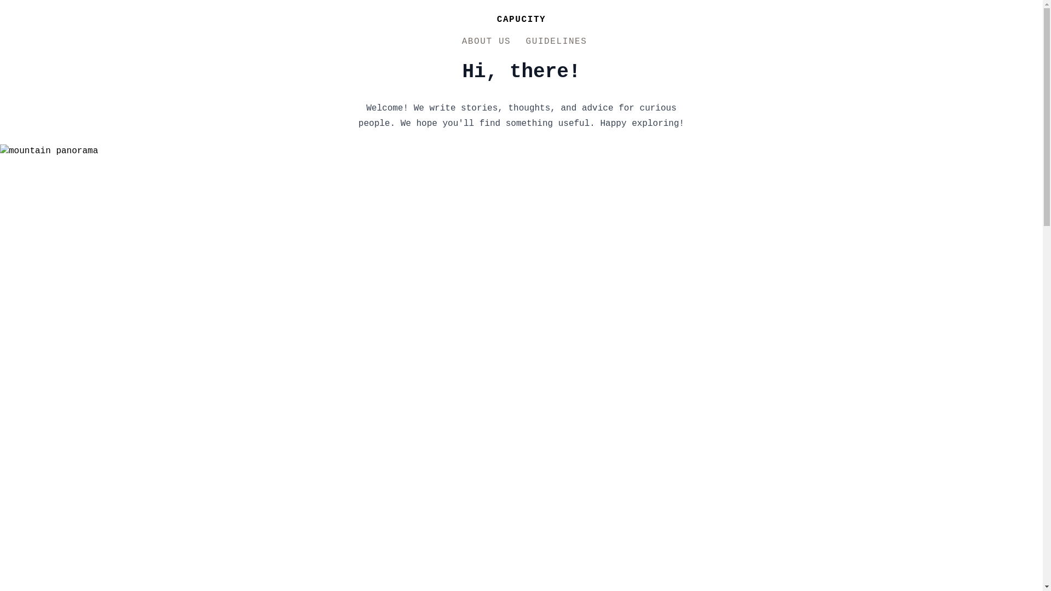 This screenshot has width=1051, height=591. Describe the element at coordinates (486, 42) in the screenshot. I see `ABOUT US` at that location.